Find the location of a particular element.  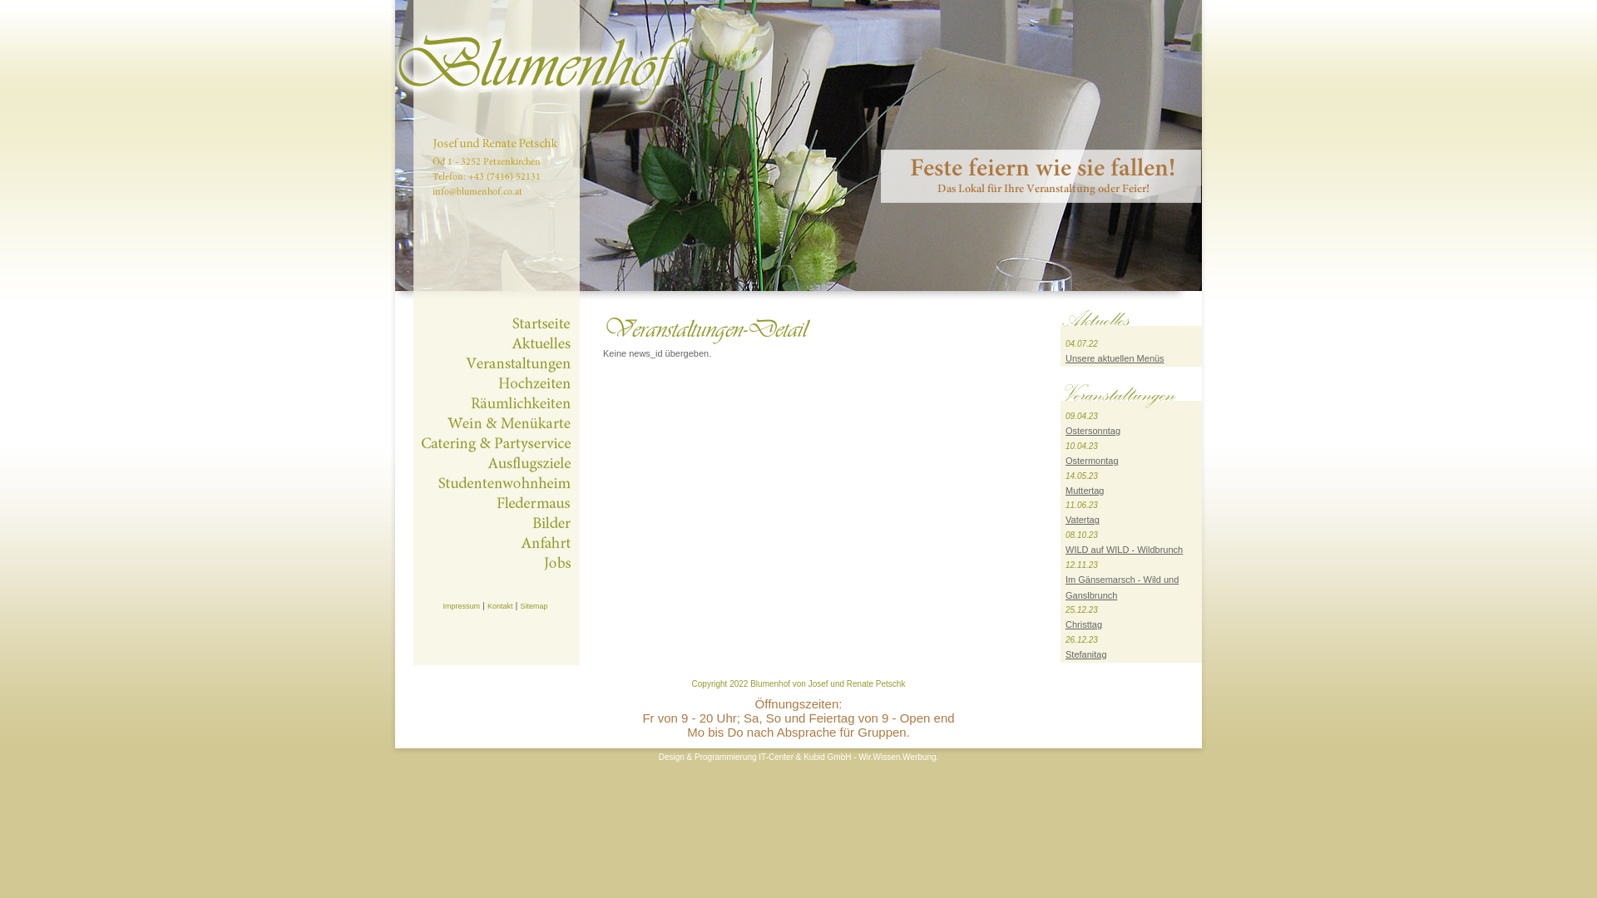

Kontakt is located at coordinates (501, 606).